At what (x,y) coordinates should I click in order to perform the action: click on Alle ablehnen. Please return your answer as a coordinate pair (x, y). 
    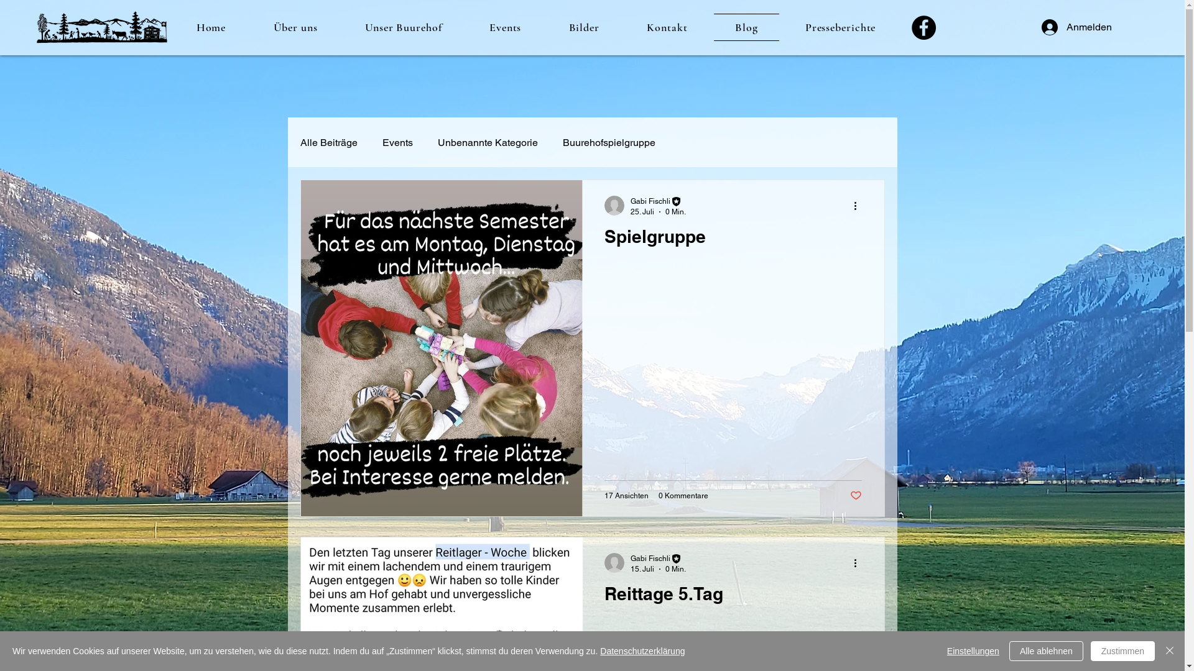
    Looking at the image, I should click on (1046, 651).